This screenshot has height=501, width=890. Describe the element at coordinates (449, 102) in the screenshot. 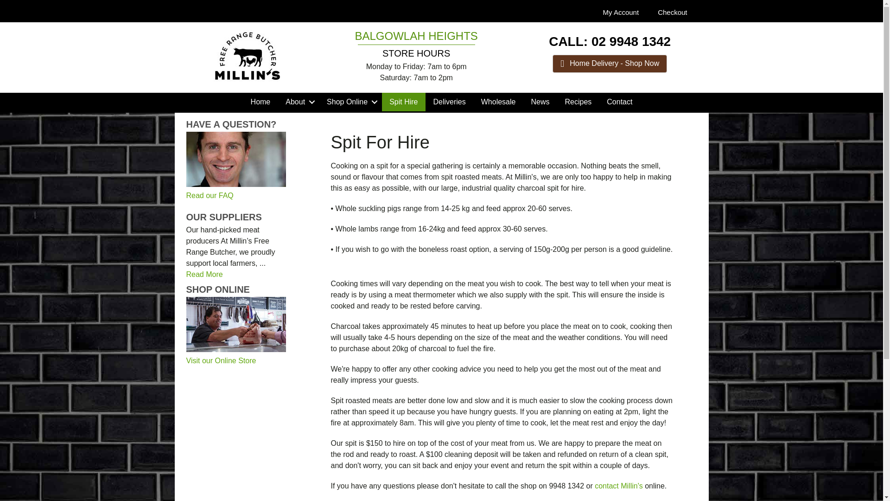

I see `Deliveries` at that location.